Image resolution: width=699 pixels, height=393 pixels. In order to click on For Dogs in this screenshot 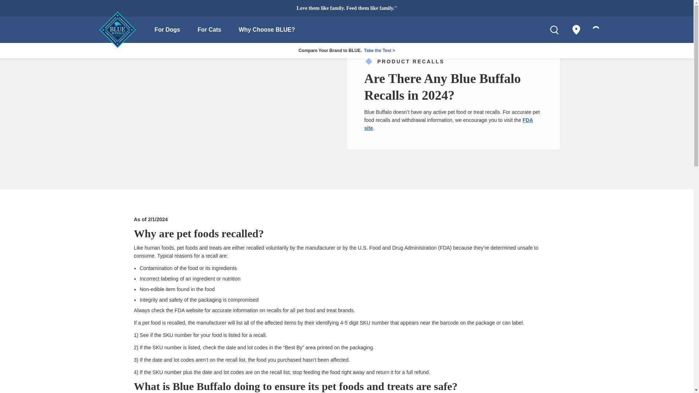, I will do `click(167, 30)`.